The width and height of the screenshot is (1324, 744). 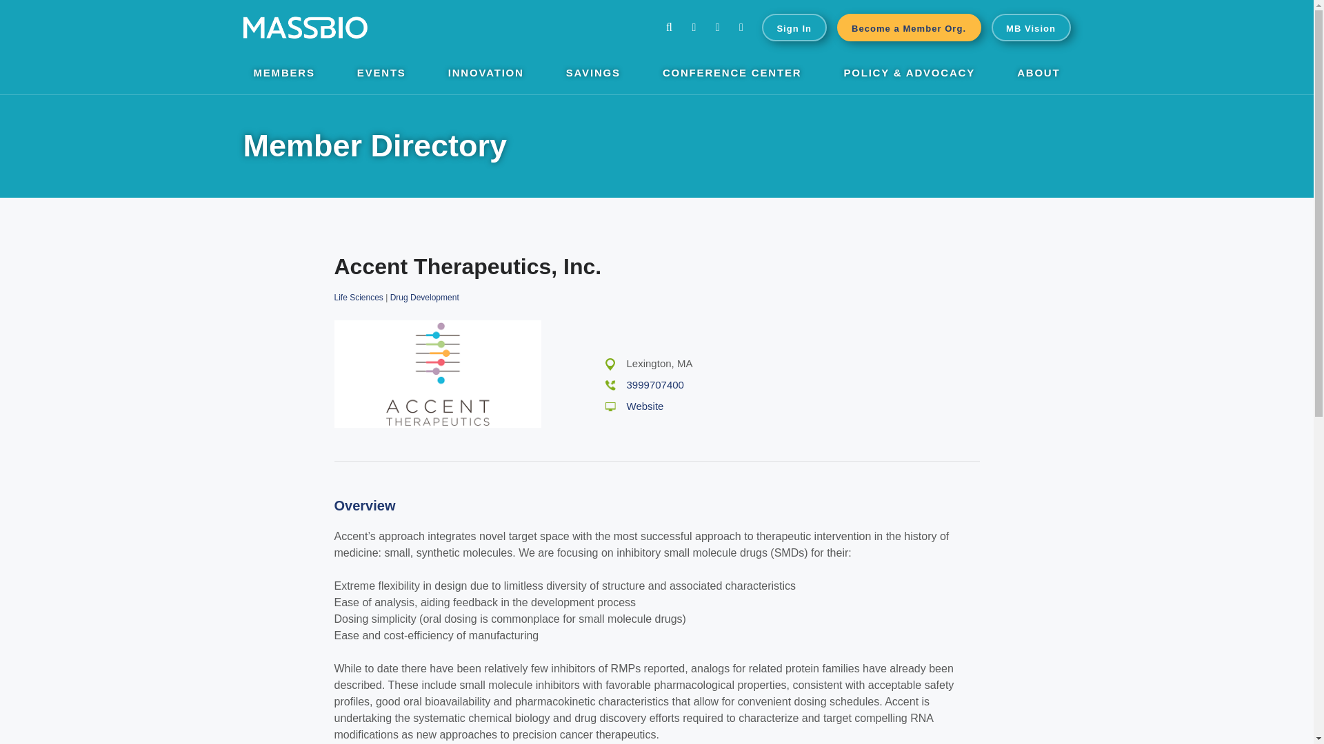 I want to click on SAVINGS, so click(x=593, y=74).